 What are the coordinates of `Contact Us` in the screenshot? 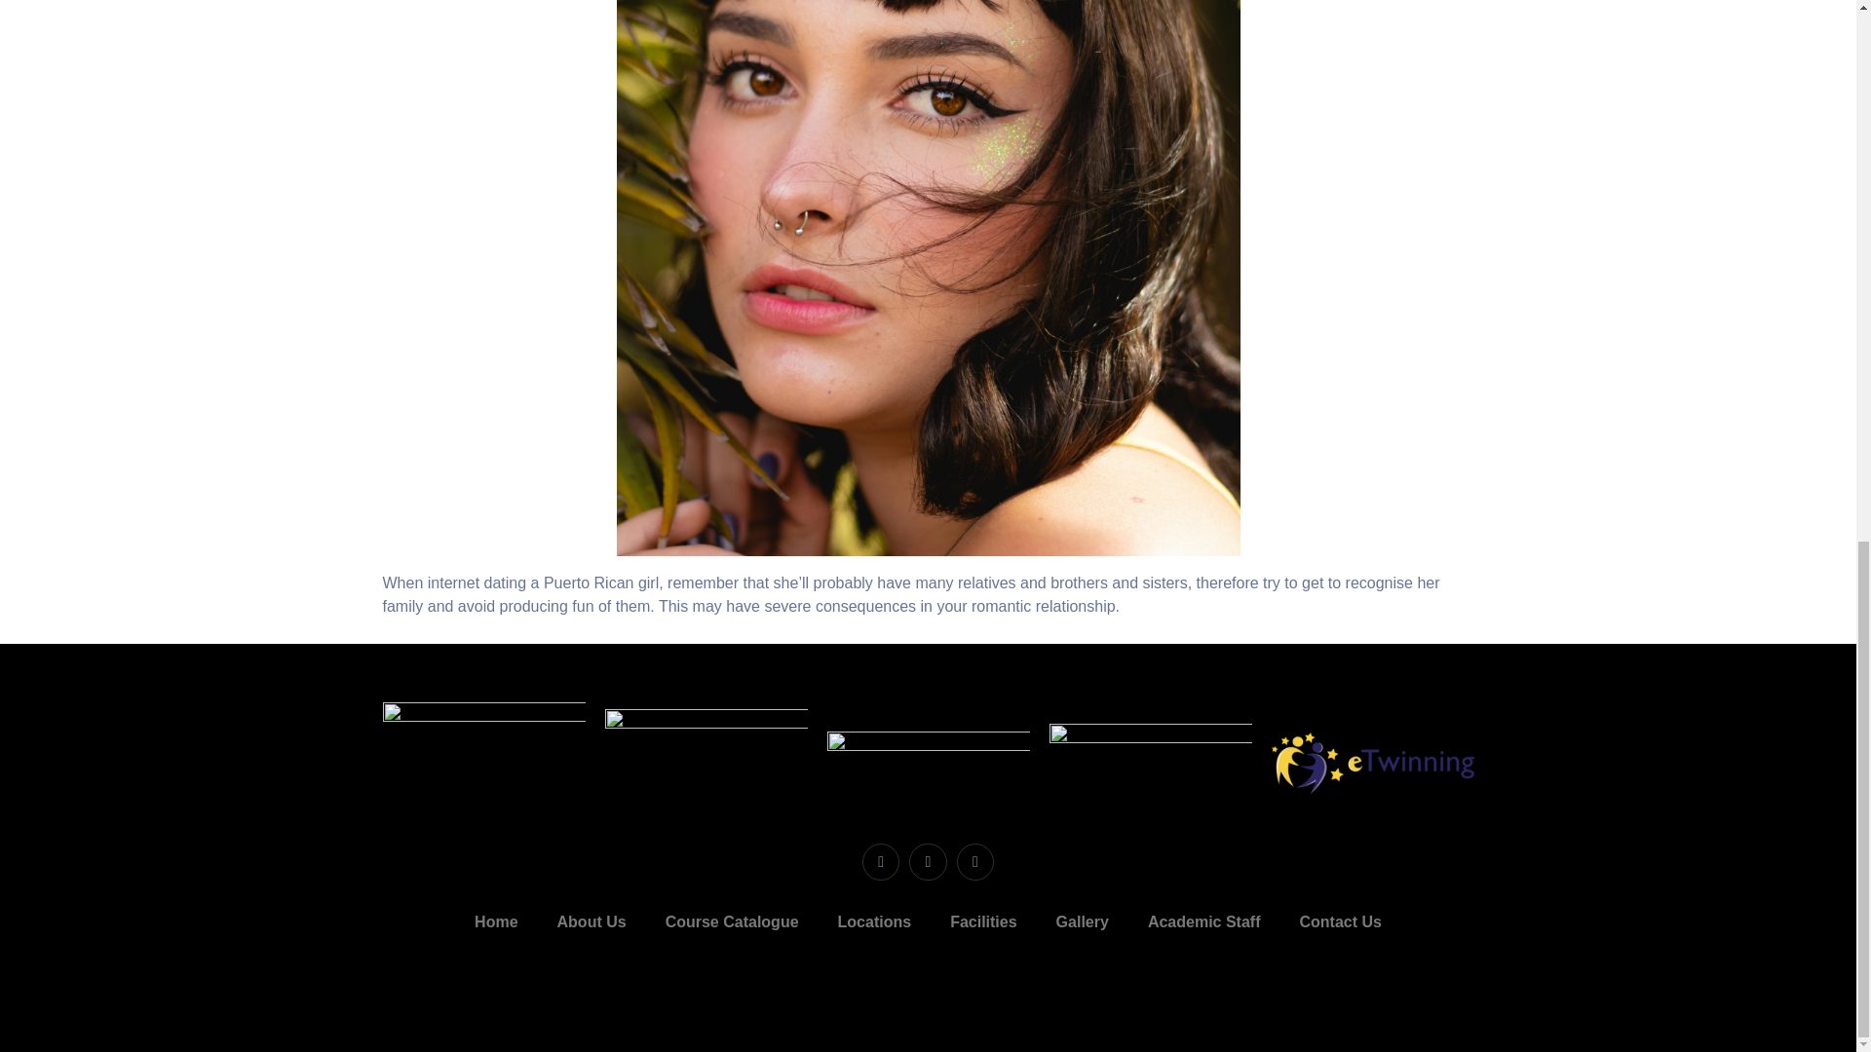 It's located at (1339, 921).